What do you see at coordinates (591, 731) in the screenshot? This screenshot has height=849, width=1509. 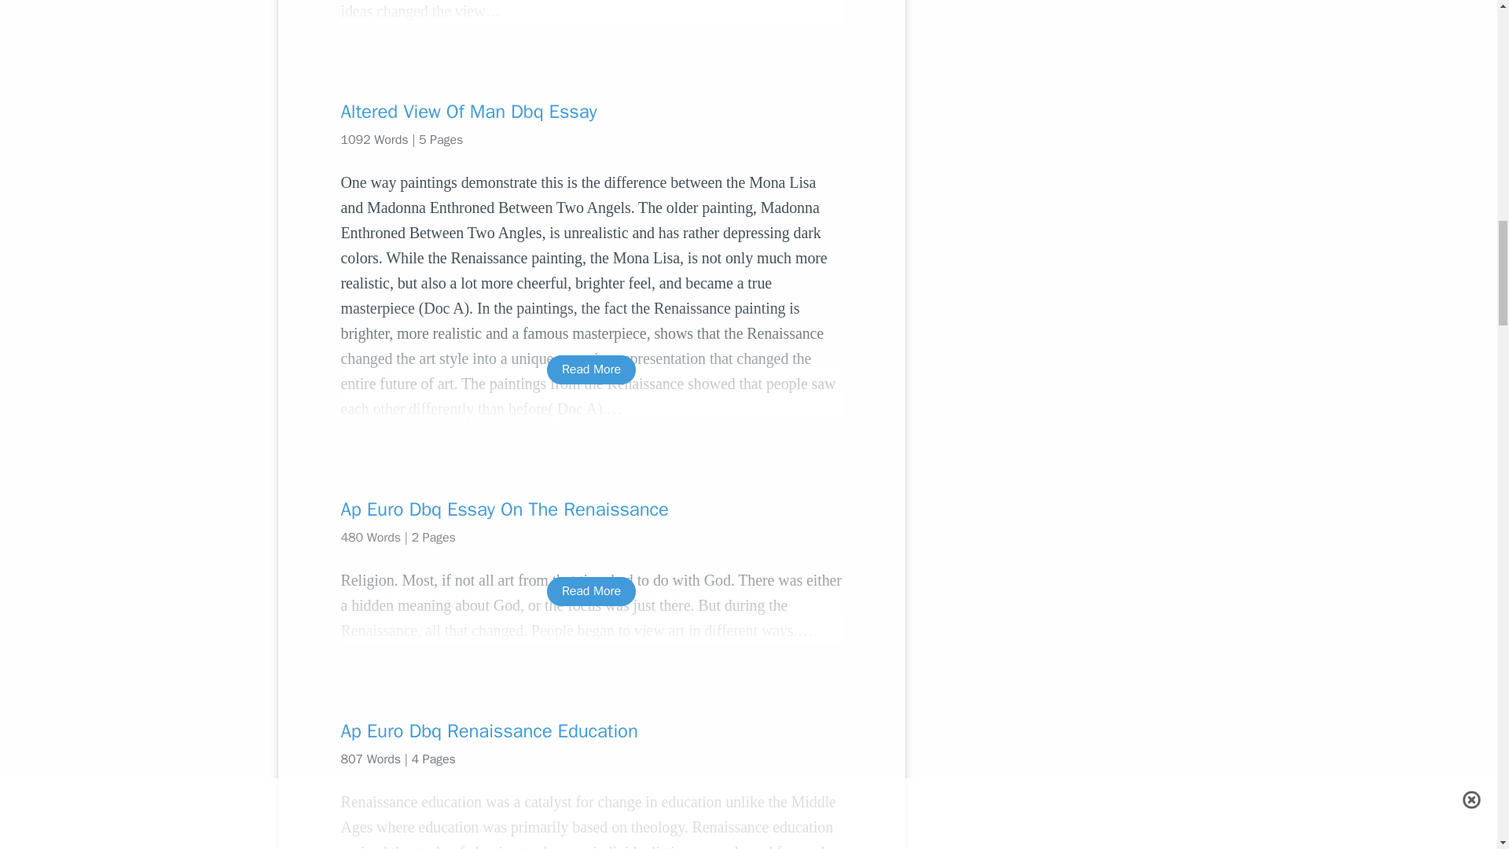 I see `Ap Euro Dbq Renaissance Education` at bounding box center [591, 731].